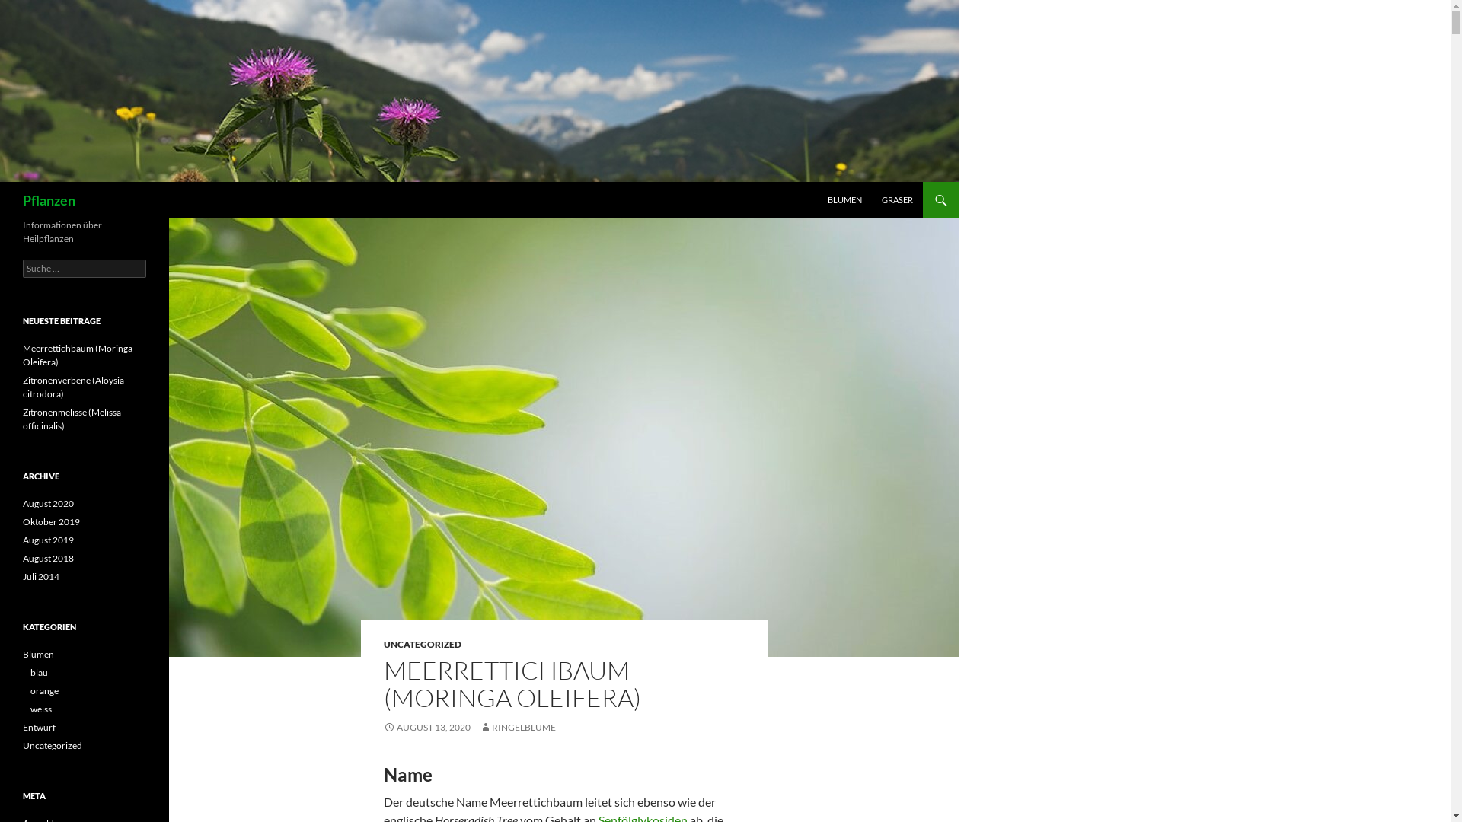 Image resolution: width=1462 pixels, height=822 pixels. Describe the element at coordinates (40, 673) in the screenshot. I see `blau` at that location.